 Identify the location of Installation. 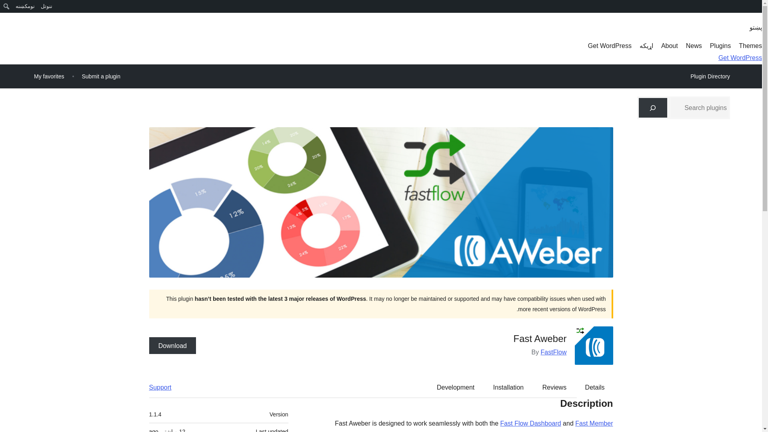
(509, 387).